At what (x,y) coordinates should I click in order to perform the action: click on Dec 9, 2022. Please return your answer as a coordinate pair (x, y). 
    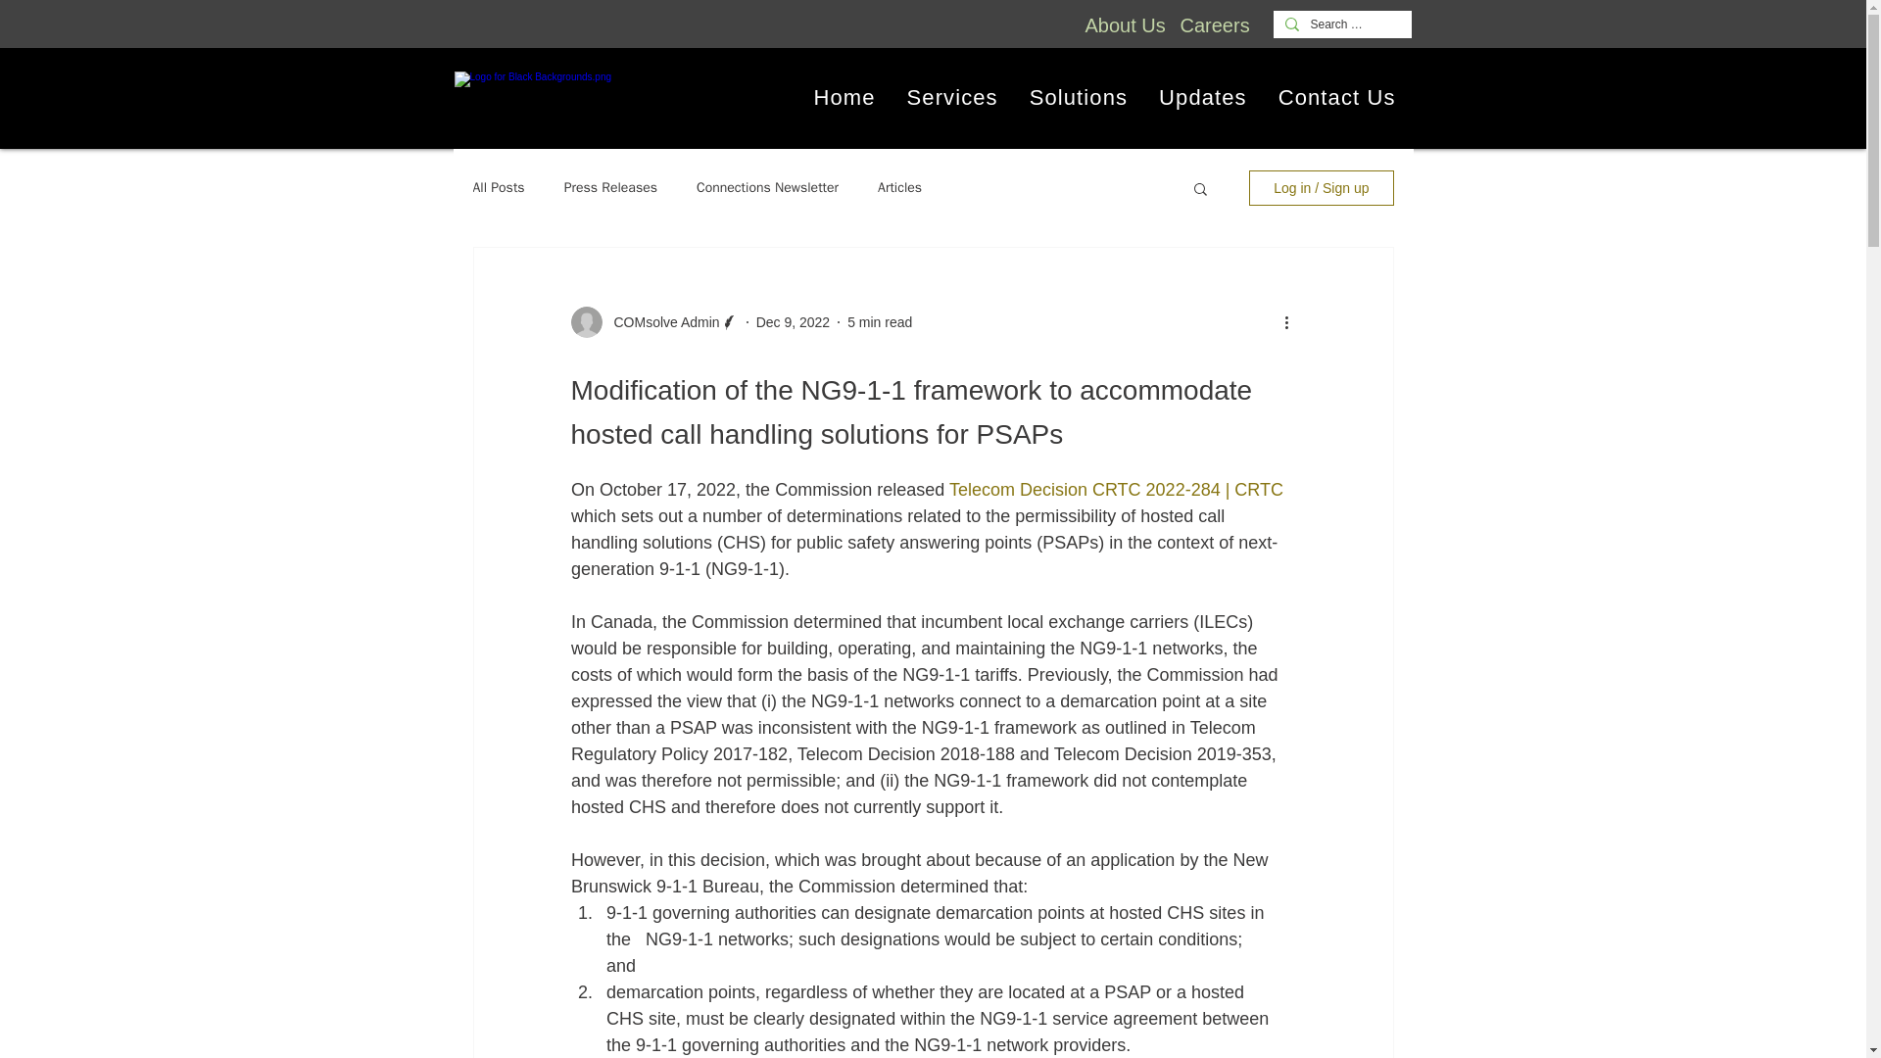
    Looking at the image, I should click on (794, 320).